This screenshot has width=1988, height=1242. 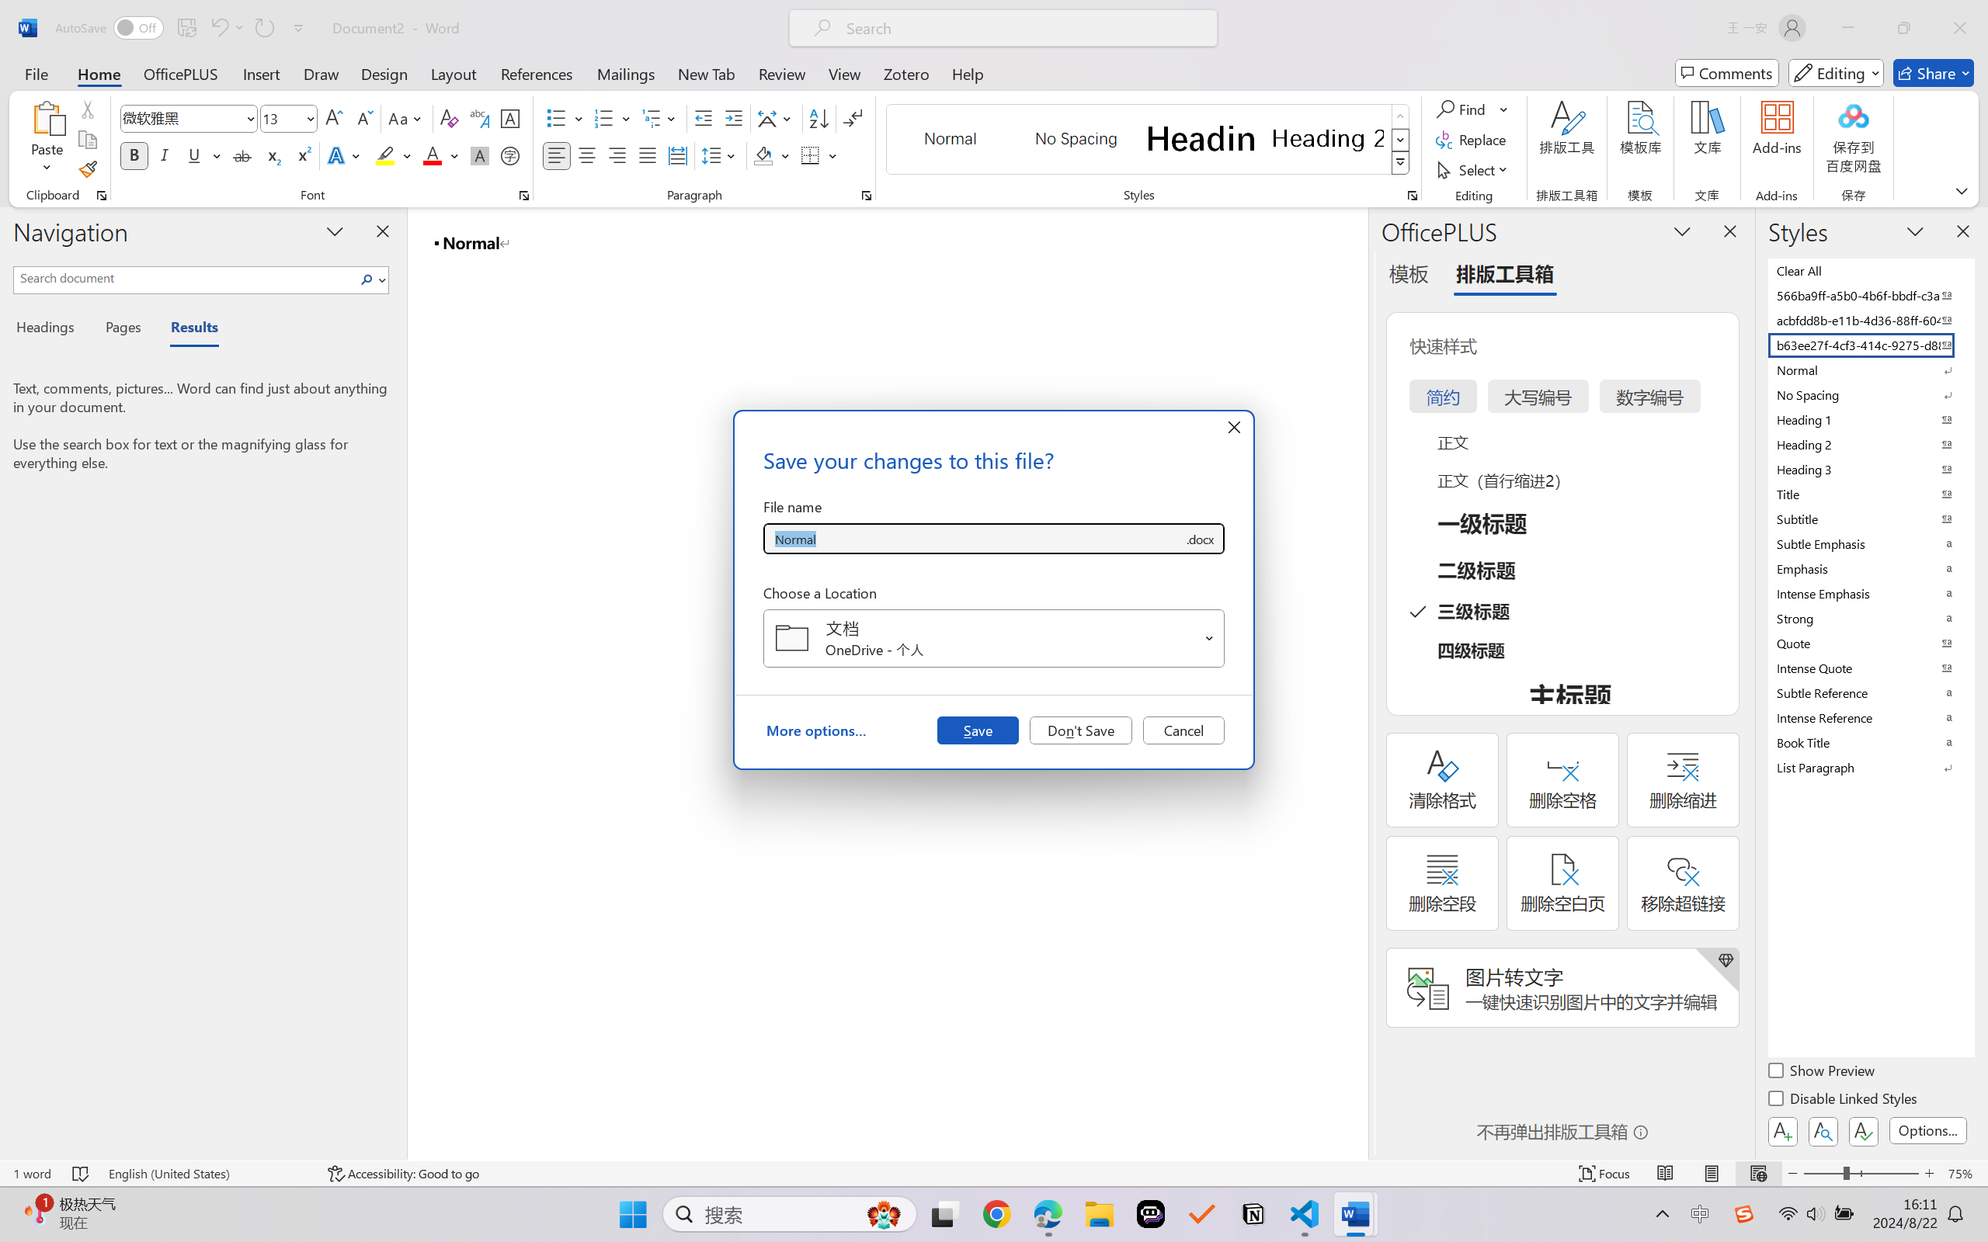 What do you see at coordinates (321, 73) in the screenshot?
I see `Draw` at bounding box center [321, 73].